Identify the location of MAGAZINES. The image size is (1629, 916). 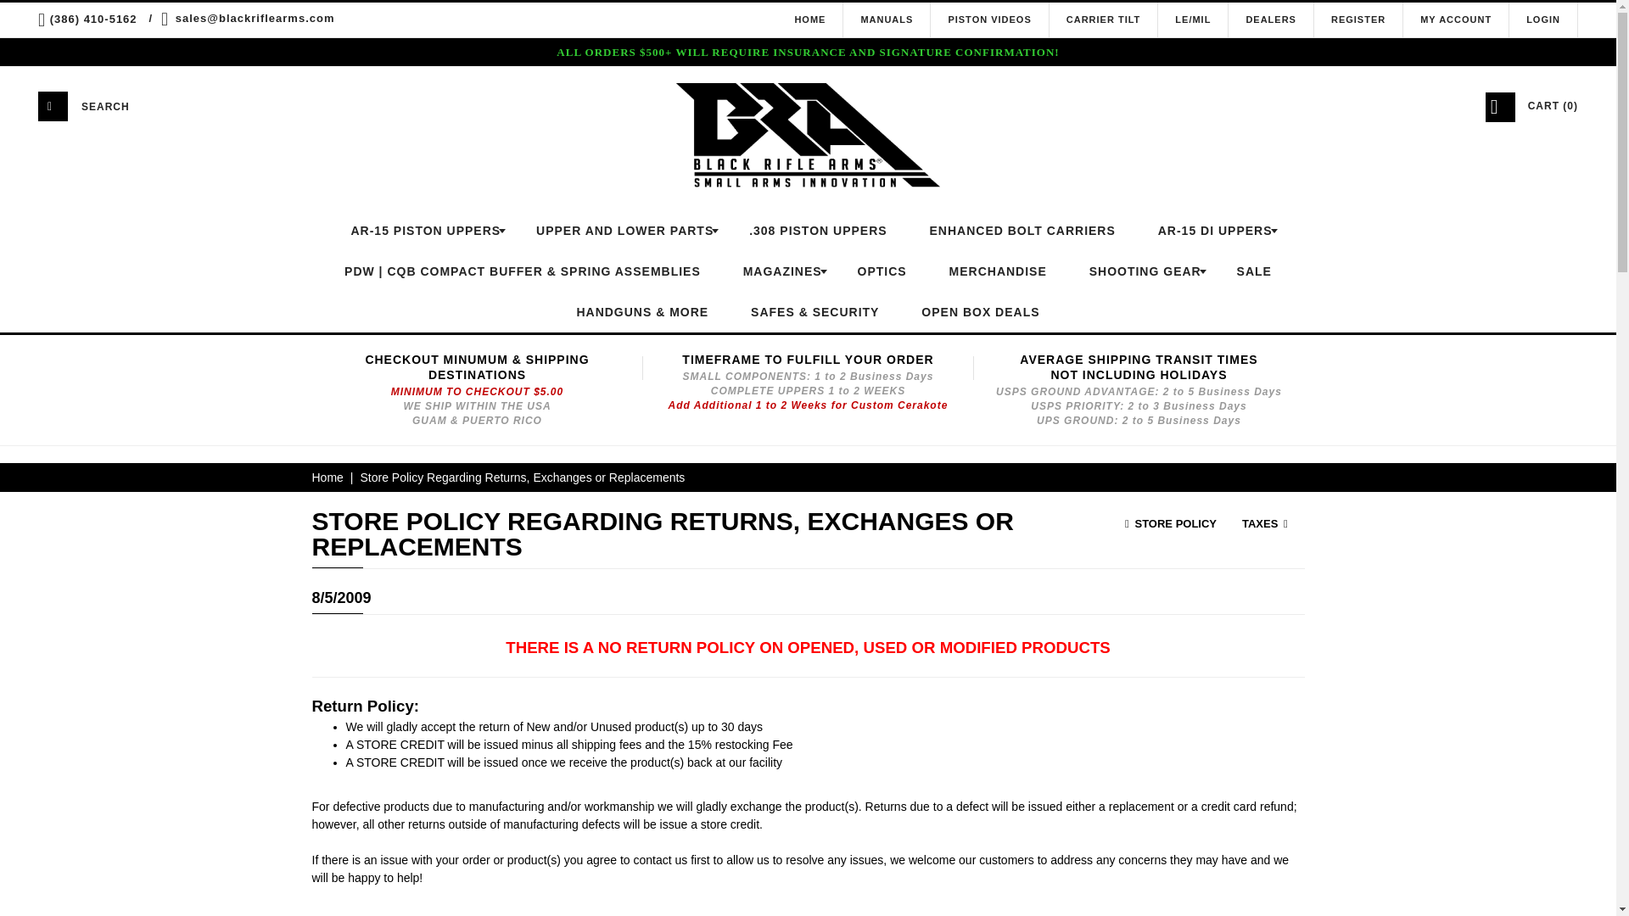
(779, 271).